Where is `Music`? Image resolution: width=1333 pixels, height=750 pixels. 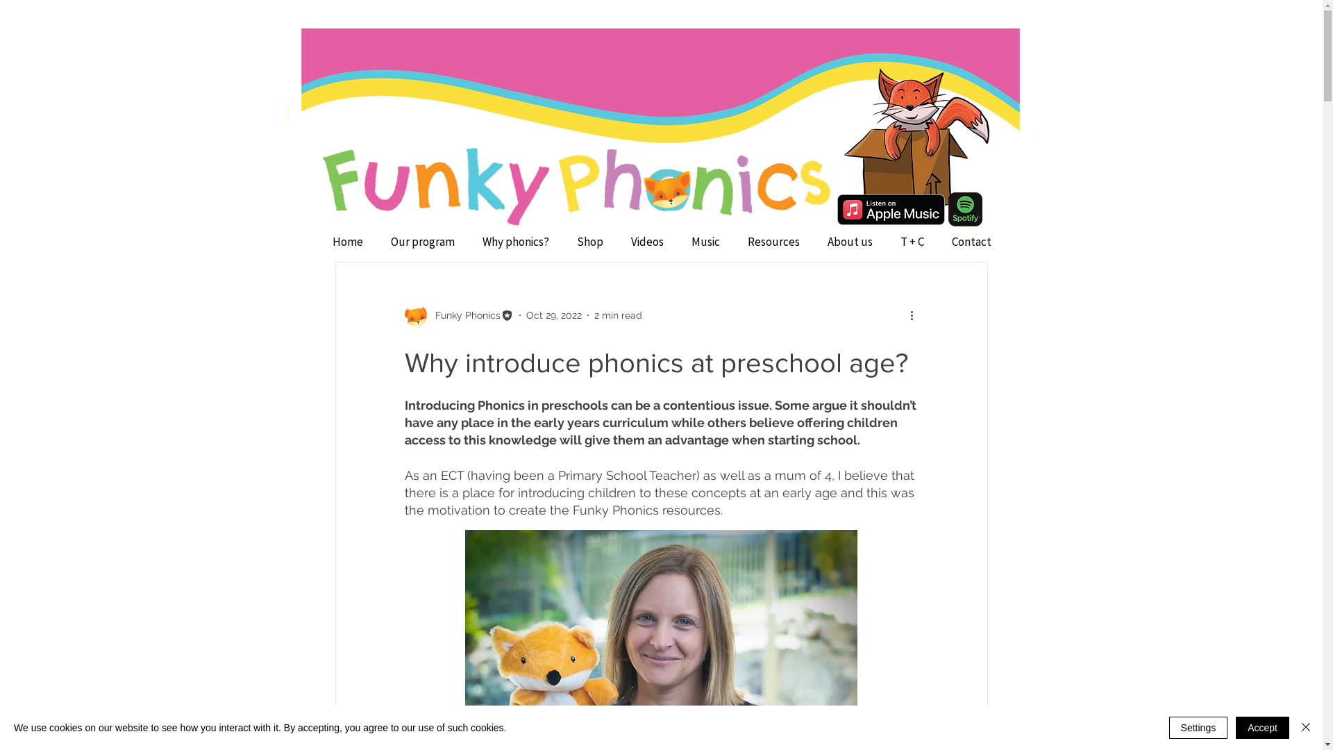 Music is located at coordinates (705, 242).